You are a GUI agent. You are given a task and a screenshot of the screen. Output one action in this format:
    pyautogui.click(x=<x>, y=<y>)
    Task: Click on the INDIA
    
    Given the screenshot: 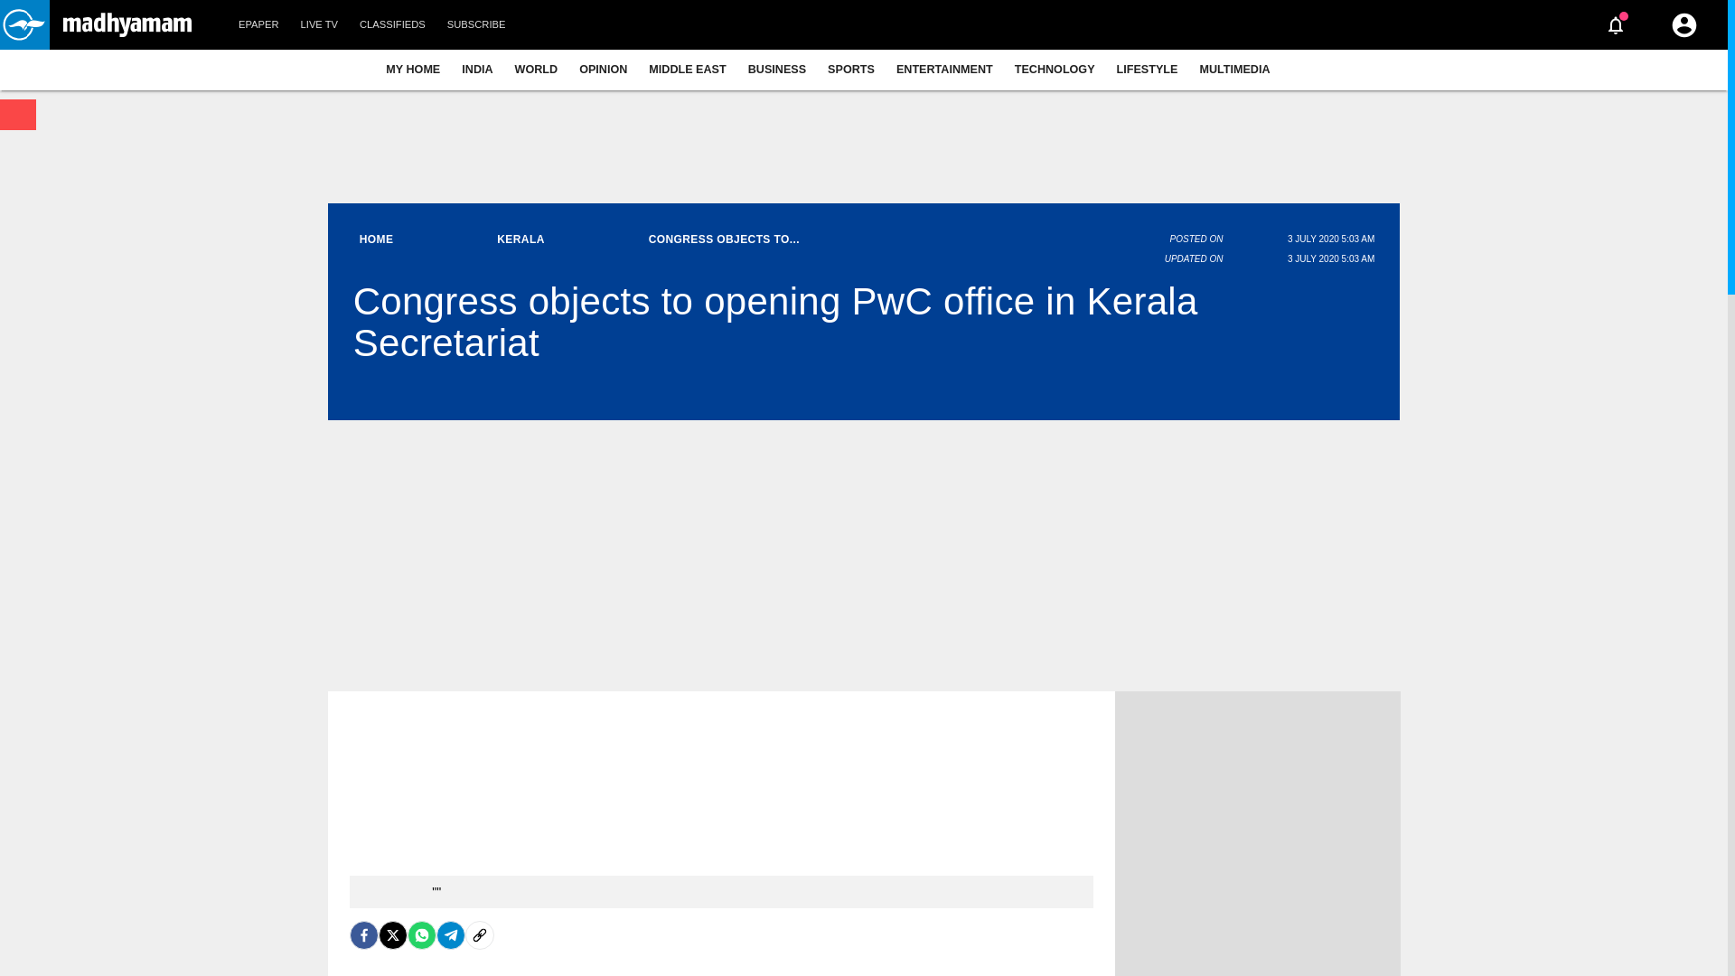 What is the action you would take?
    pyautogui.click(x=477, y=69)
    